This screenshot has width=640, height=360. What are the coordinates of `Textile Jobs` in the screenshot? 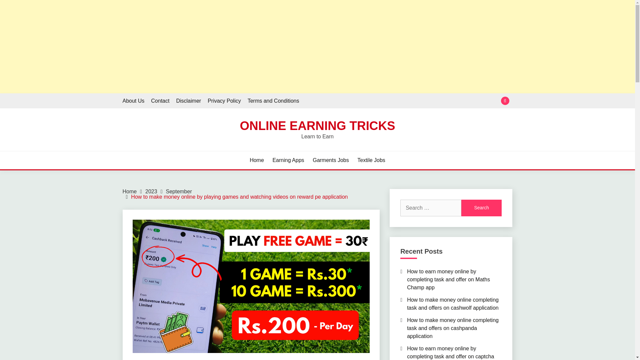 It's located at (371, 160).